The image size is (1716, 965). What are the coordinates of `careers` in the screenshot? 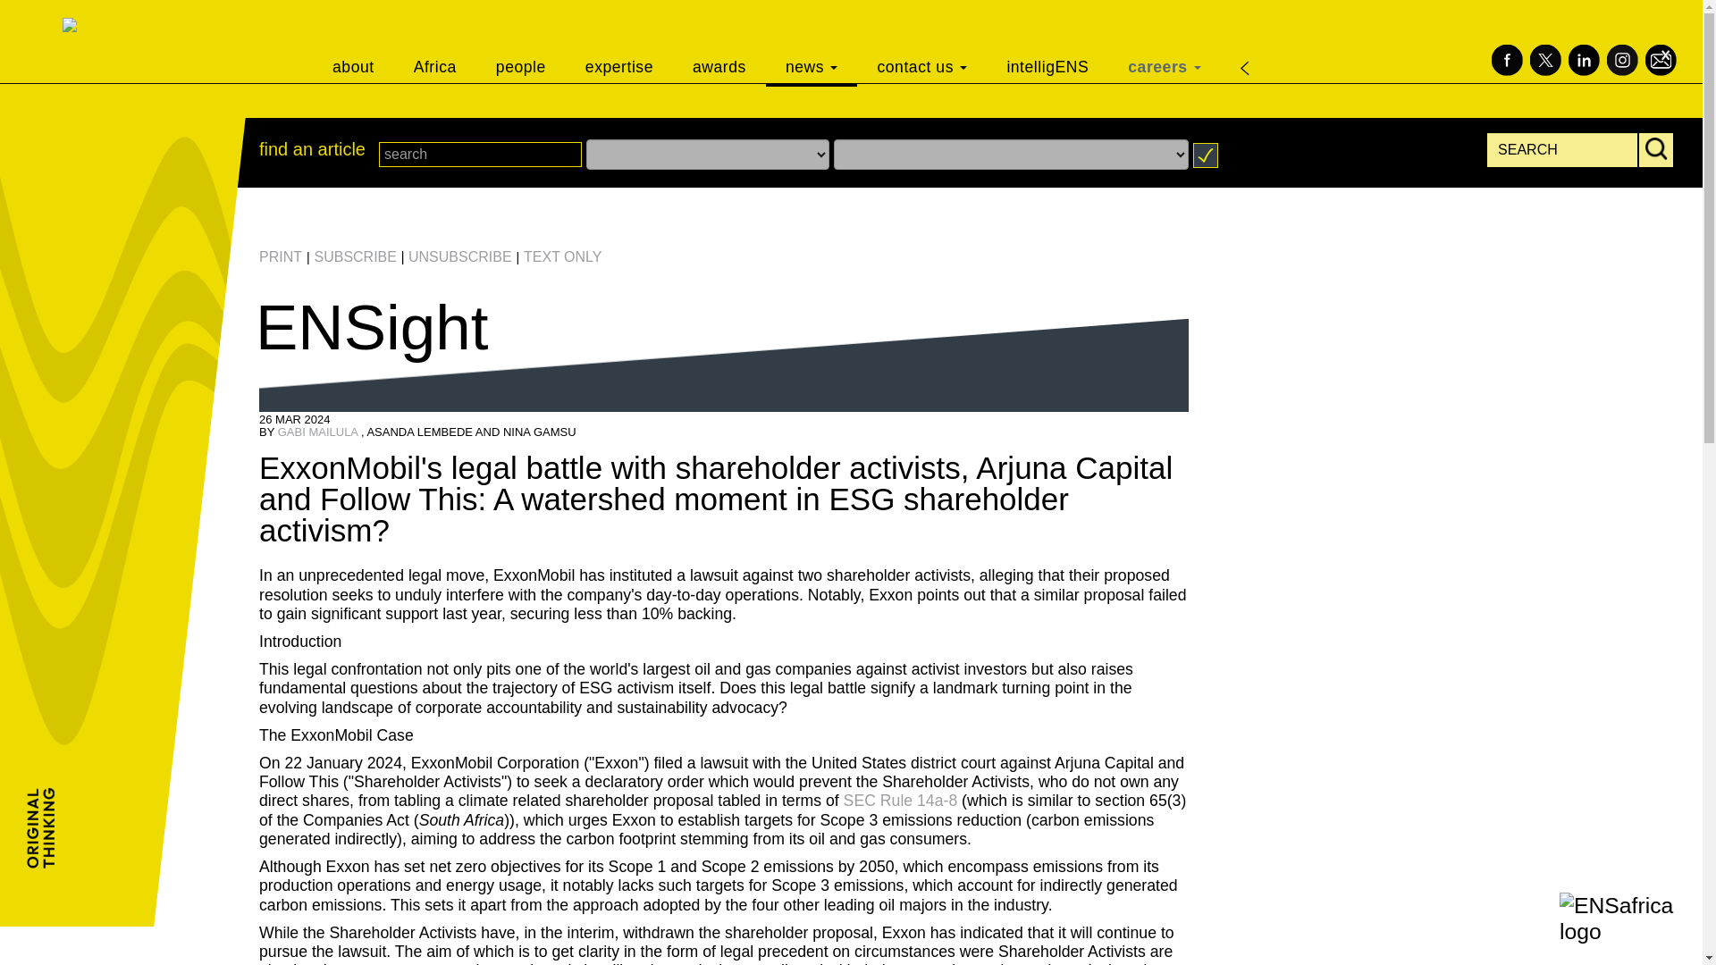 It's located at (1164, 43).